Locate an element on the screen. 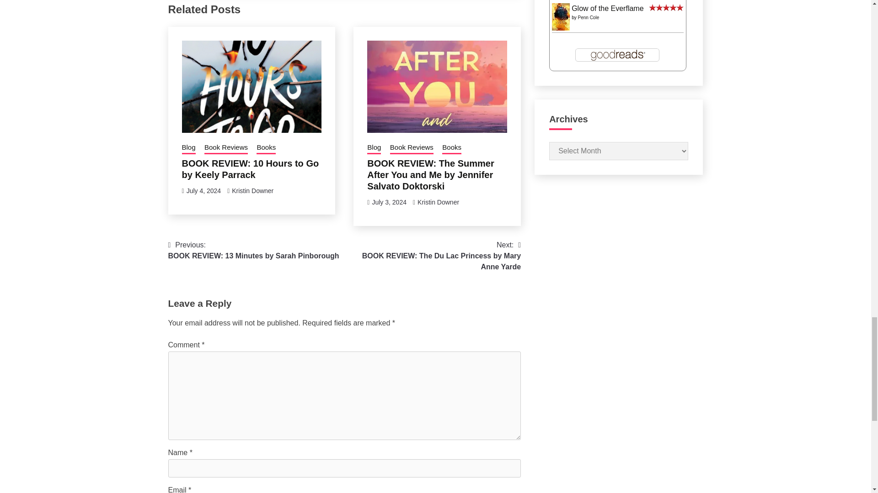  BOOK REVIEW: 10 Hours to Go by Keely Parrack is located at coordinates (251, 169).